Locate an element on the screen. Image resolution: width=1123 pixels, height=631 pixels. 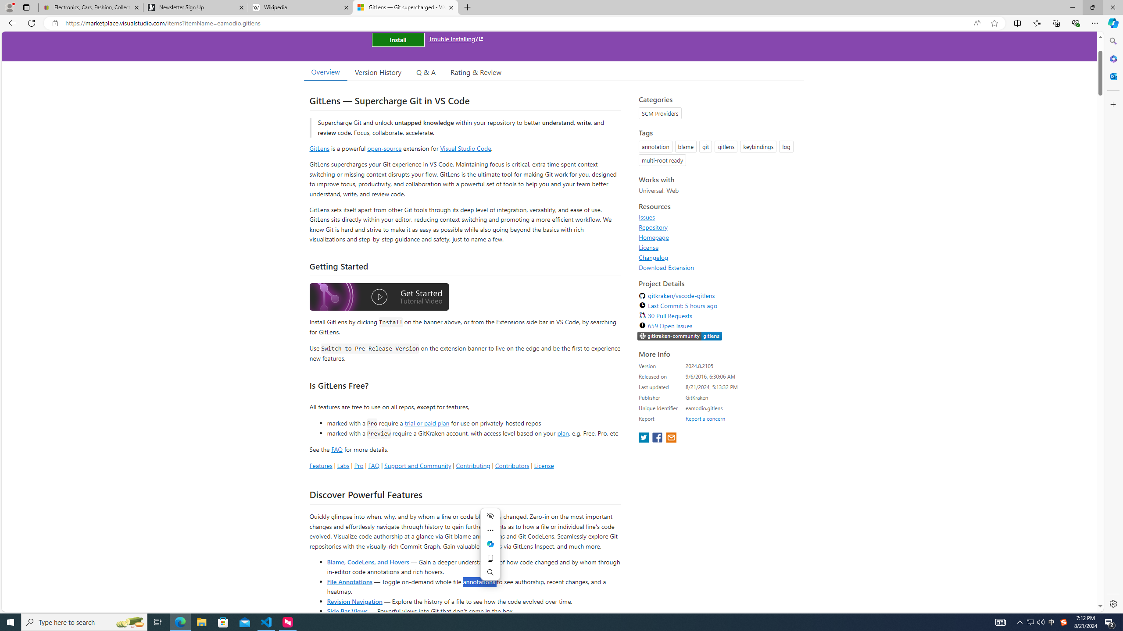
Contributors is located at coordinates (511, 465).